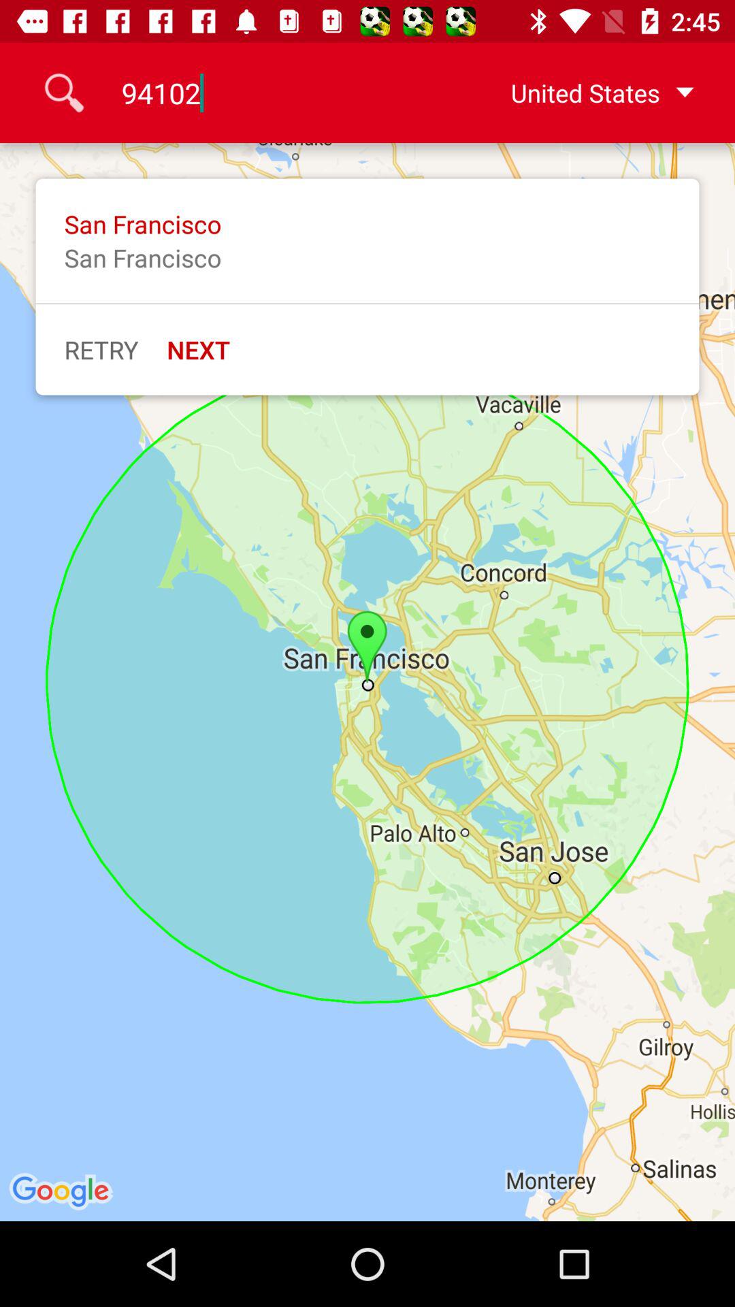 This screenshot has width=735, height=1307. Describe the element at coordinates (101, 349) in the screenshot. I see `swipe to the retry item` at that location.